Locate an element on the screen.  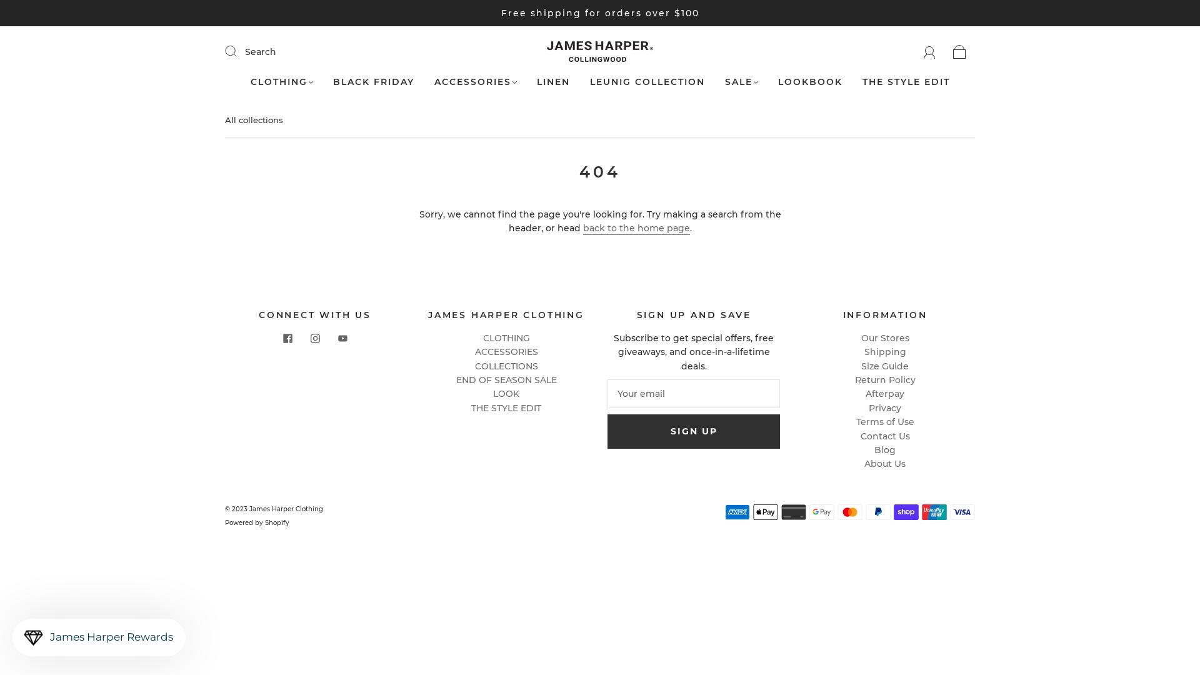
END OF SEASON SALE is located at coordinates (506, 380).